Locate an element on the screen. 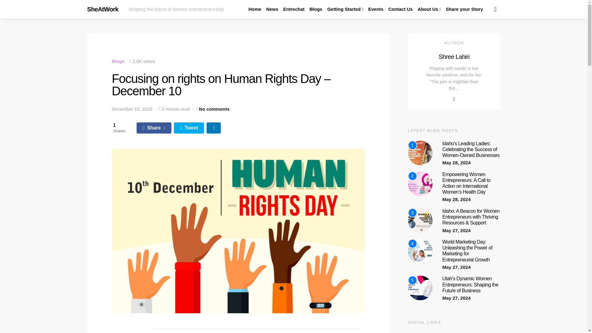 This screenshot has width=592, height=333. About Us is located at coordinates (429, 9).